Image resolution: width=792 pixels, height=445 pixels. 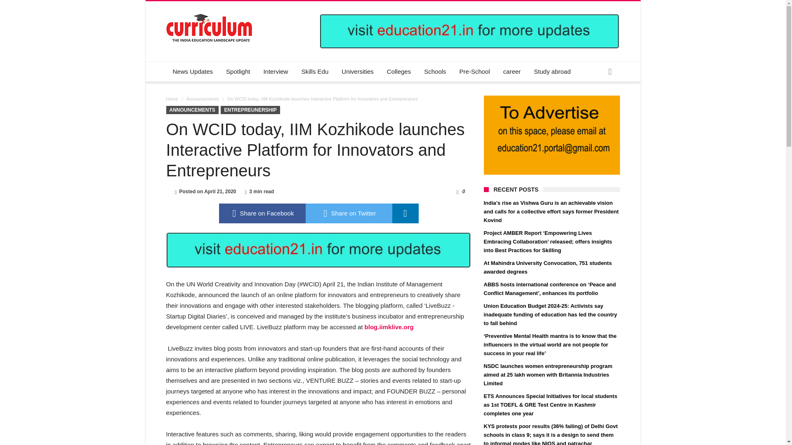 What do you see at coordinates (250, 110) in the screenshot?
I see `ENTREPREUNERSHIP` at bounding box center [250, 110].